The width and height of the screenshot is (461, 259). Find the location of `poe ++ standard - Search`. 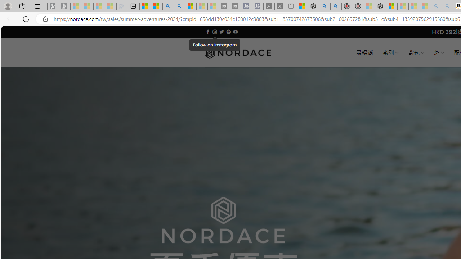

poe ++ standard - Search is located at coordinates (336, 6).